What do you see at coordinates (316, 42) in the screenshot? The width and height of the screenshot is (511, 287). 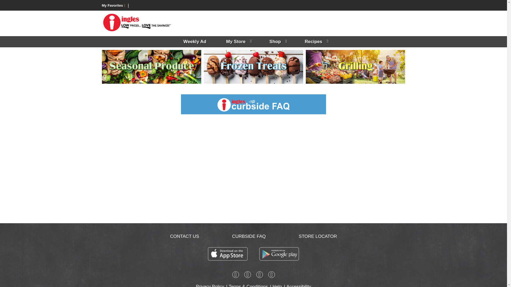 I see `Recipes` at bounding box center [316, 42].